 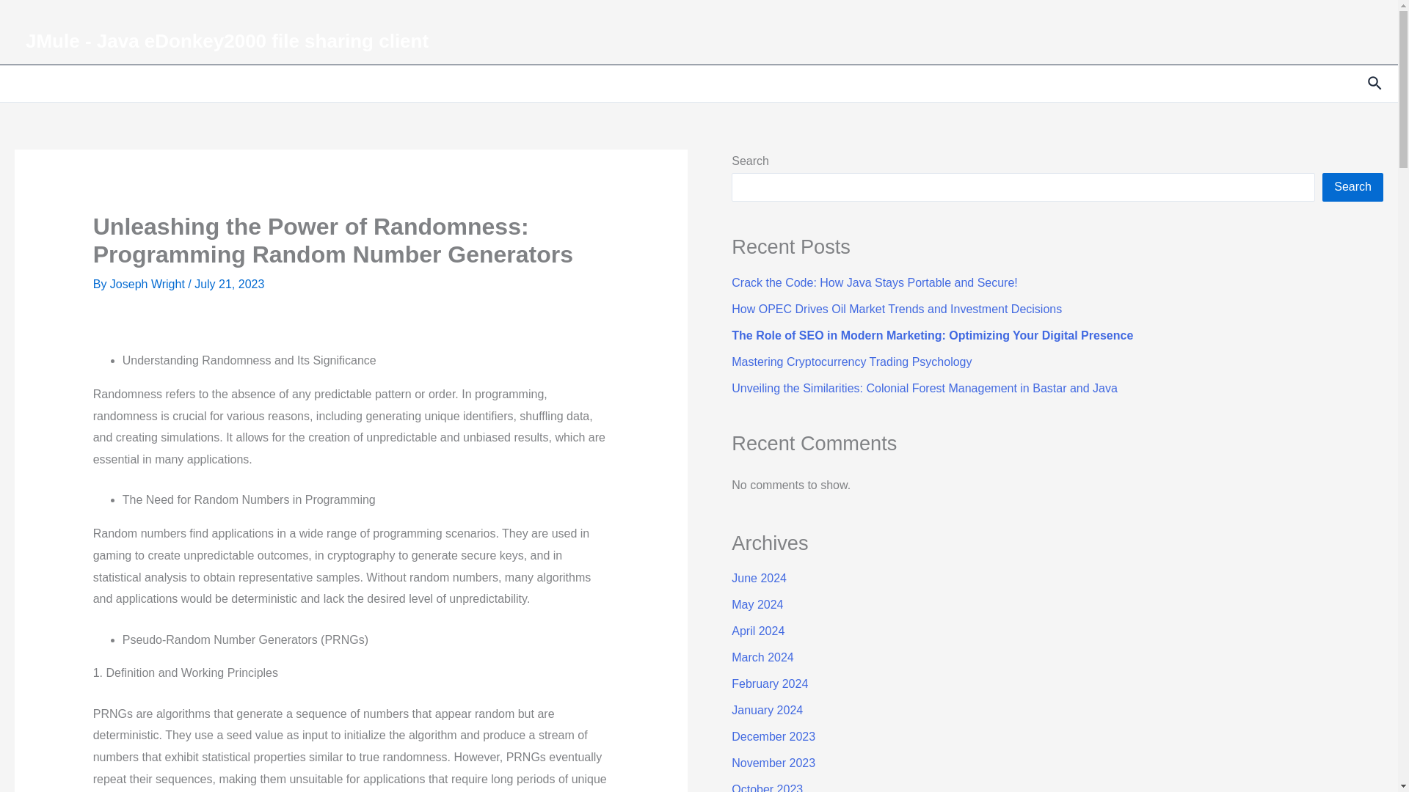 What do you see at coordinates (1353, 187) in the screenshot?
I see `Search` at bounding box center [1353, 187].